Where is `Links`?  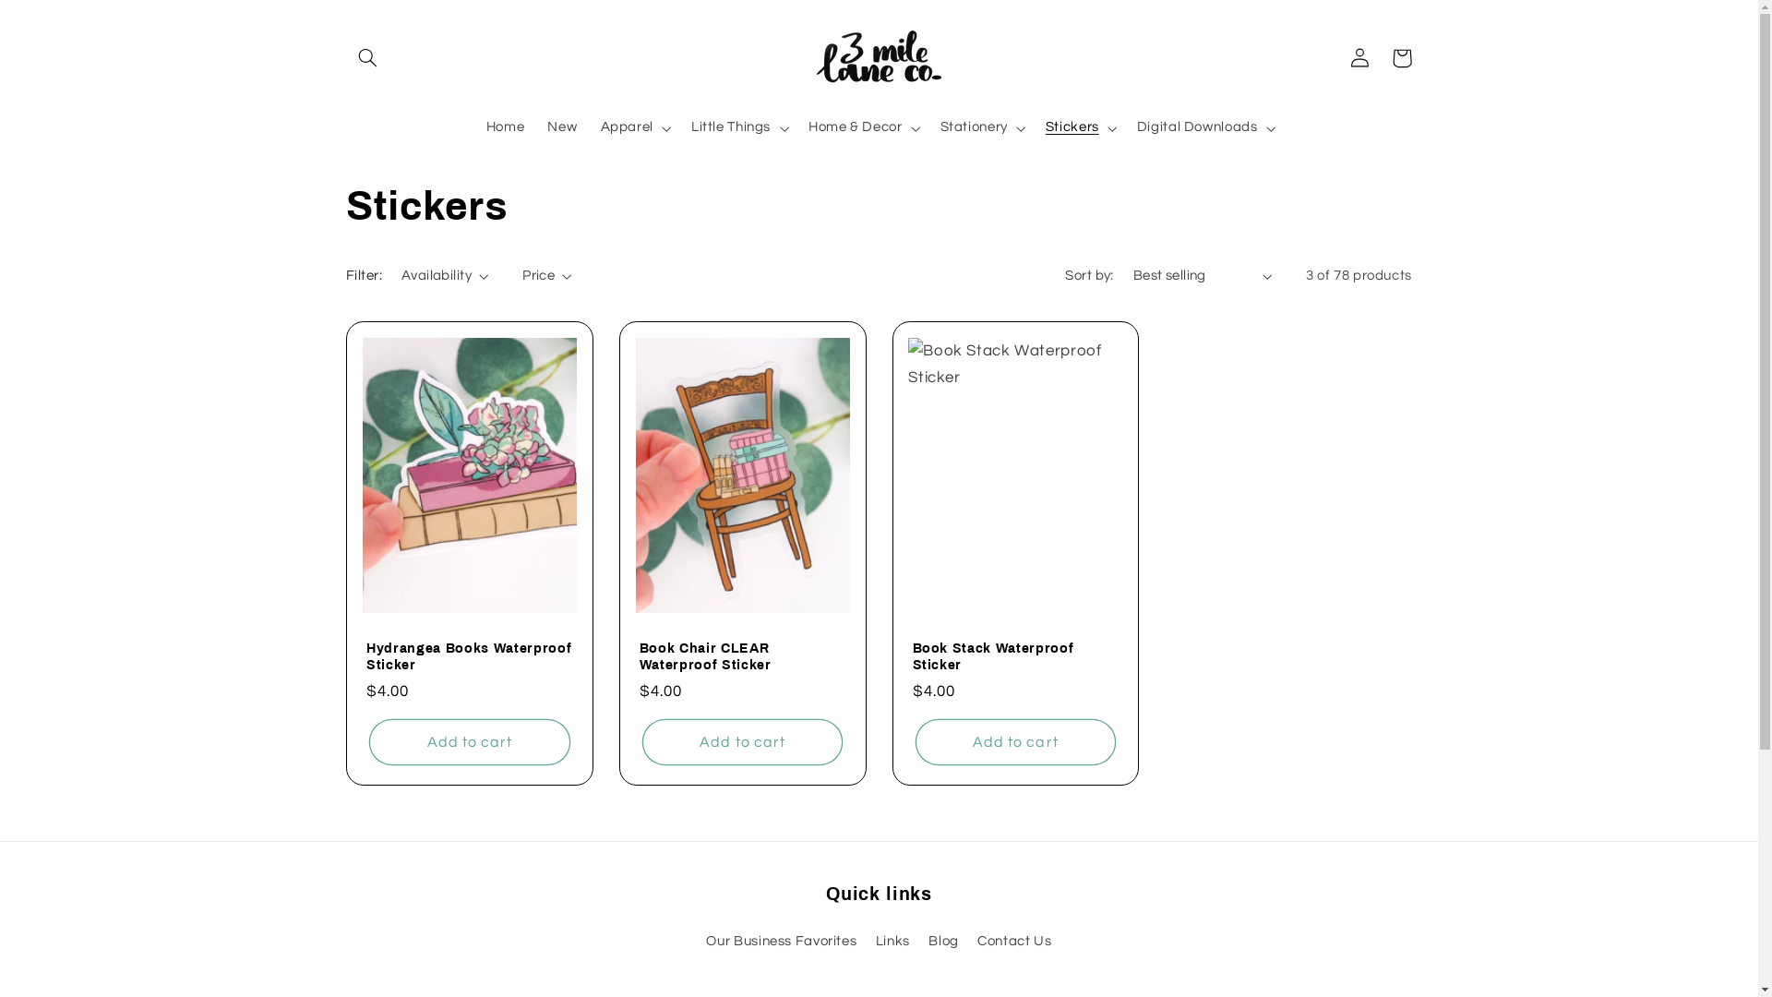
Links is located at coordinates (893, 942).